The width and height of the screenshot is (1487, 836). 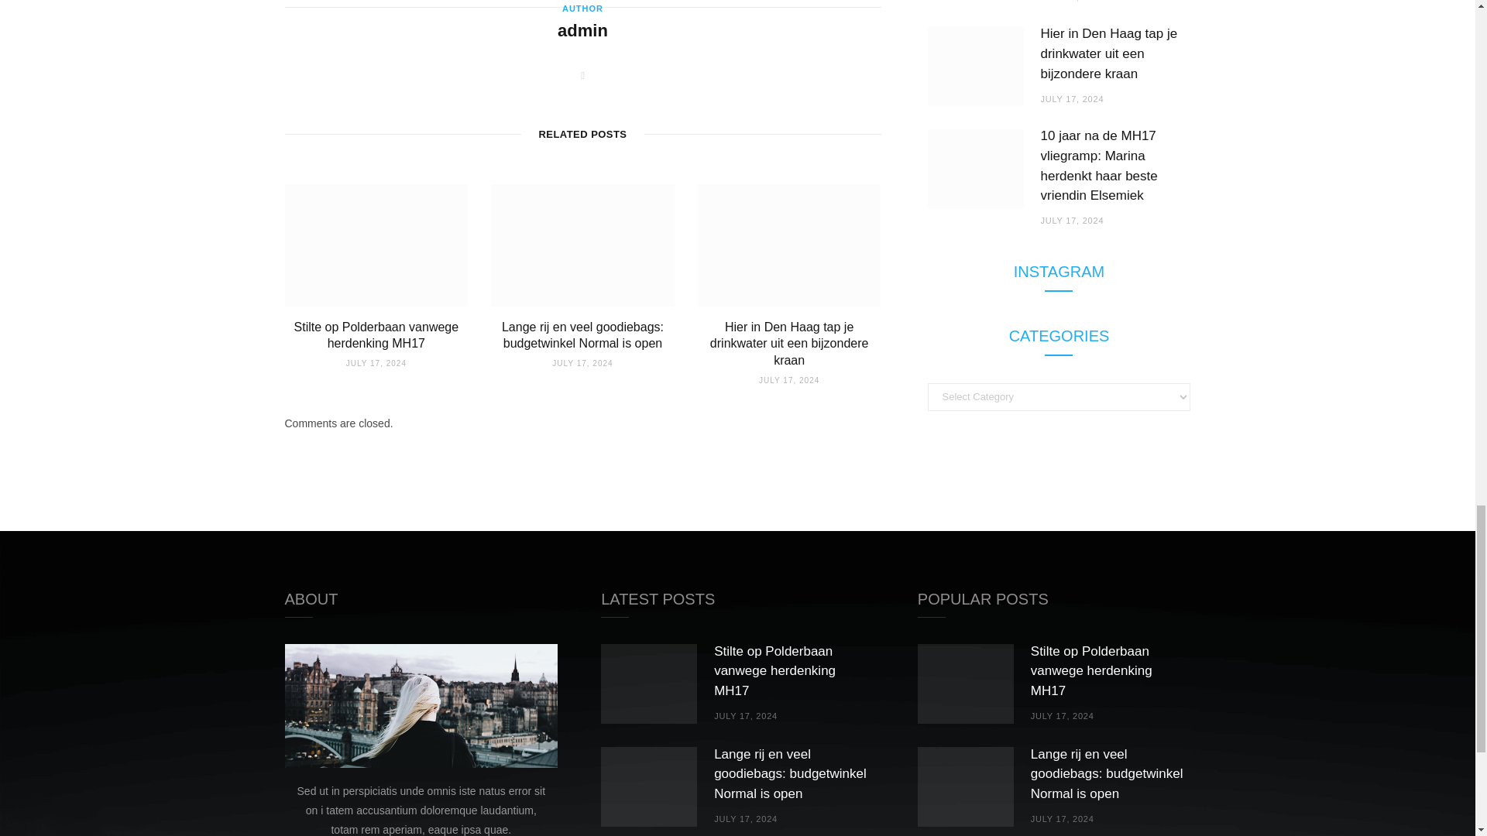 What do you see at coordinates (582, 31) in the screenshot?
I see `Posts by admin` at bounding box center [582, 31].